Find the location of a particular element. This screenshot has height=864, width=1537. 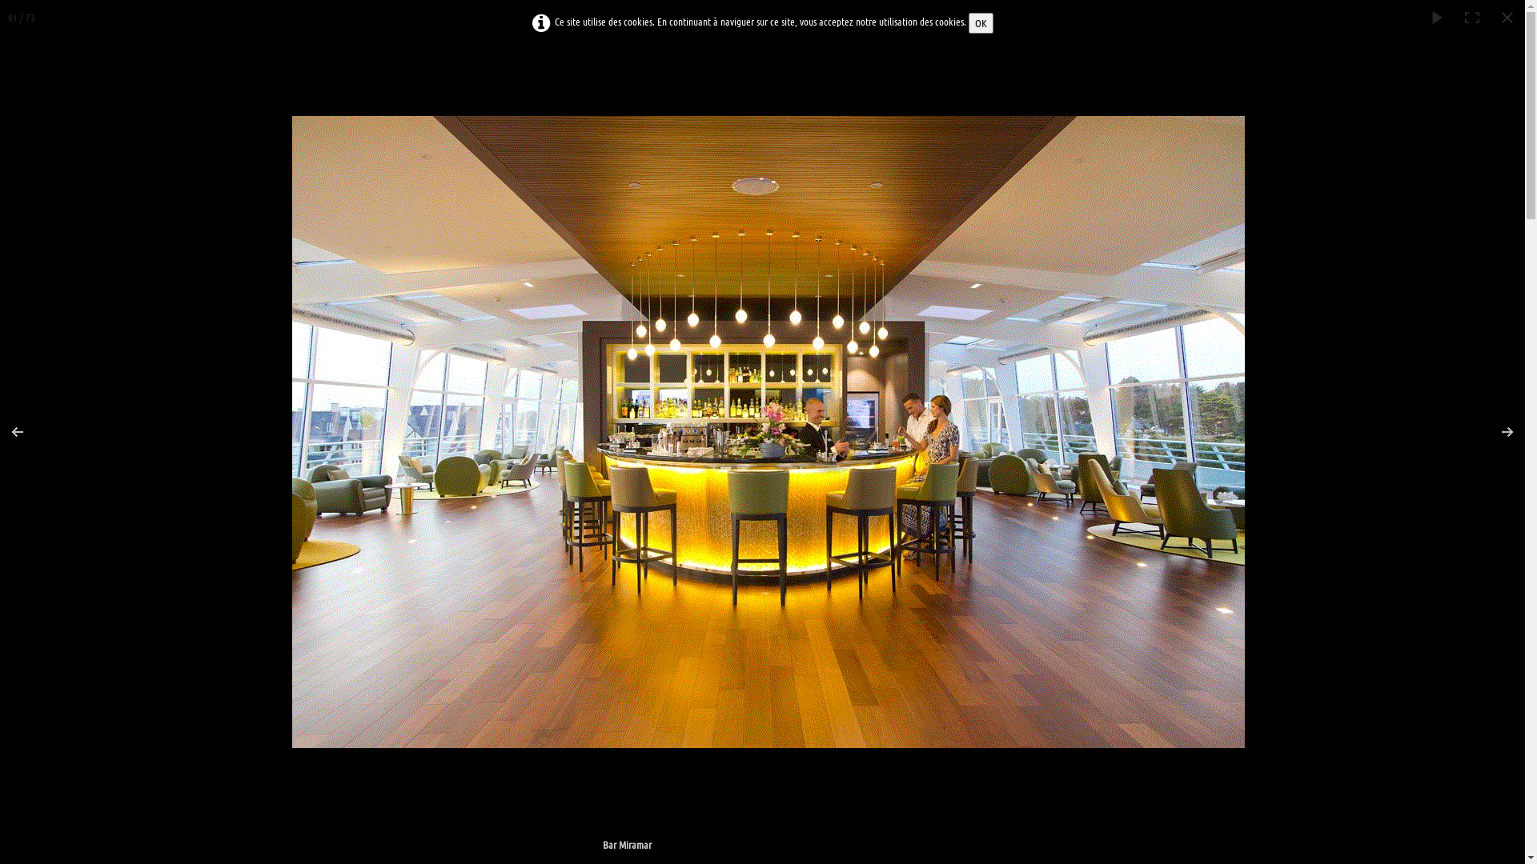

CGV is located at coordinates (1071, 171).